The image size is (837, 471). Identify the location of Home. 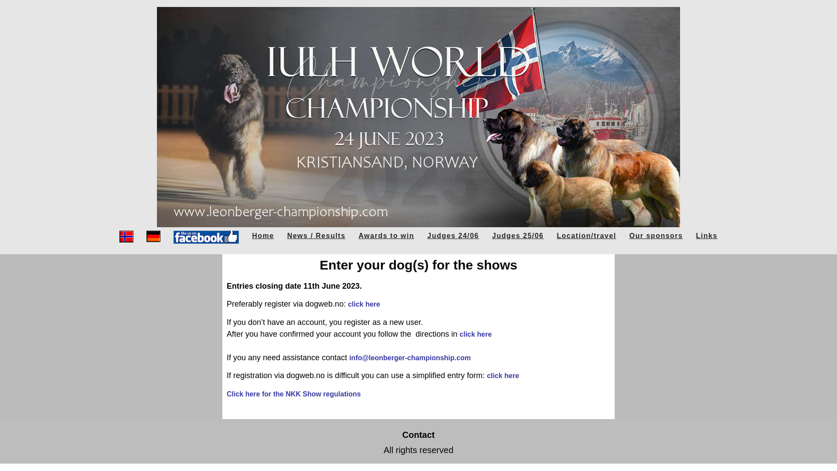
(262, 237).